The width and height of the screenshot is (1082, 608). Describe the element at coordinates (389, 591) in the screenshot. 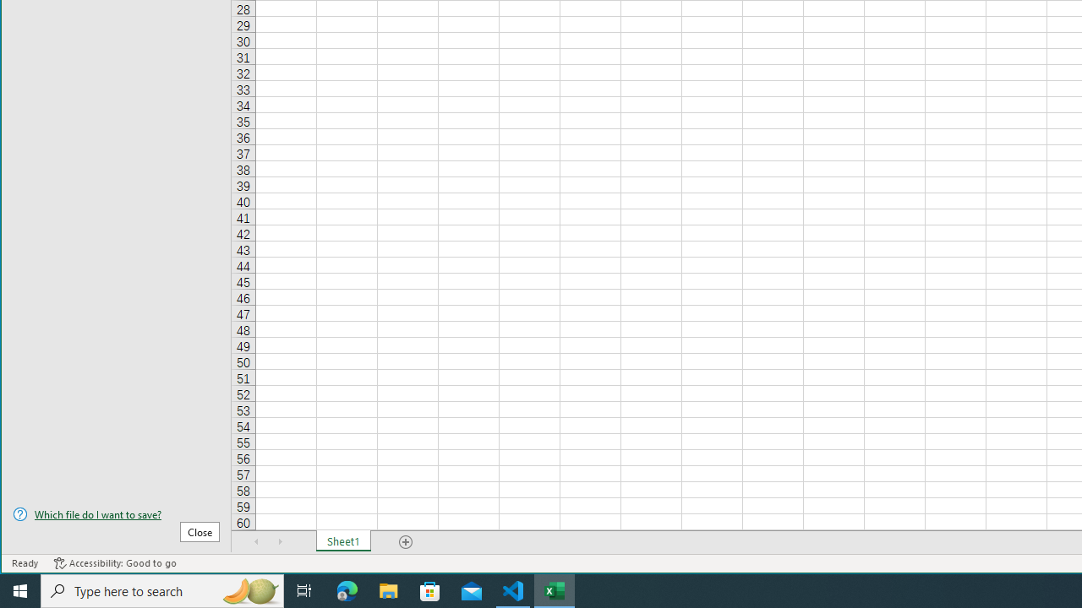

I see `File Explorer` at that location.